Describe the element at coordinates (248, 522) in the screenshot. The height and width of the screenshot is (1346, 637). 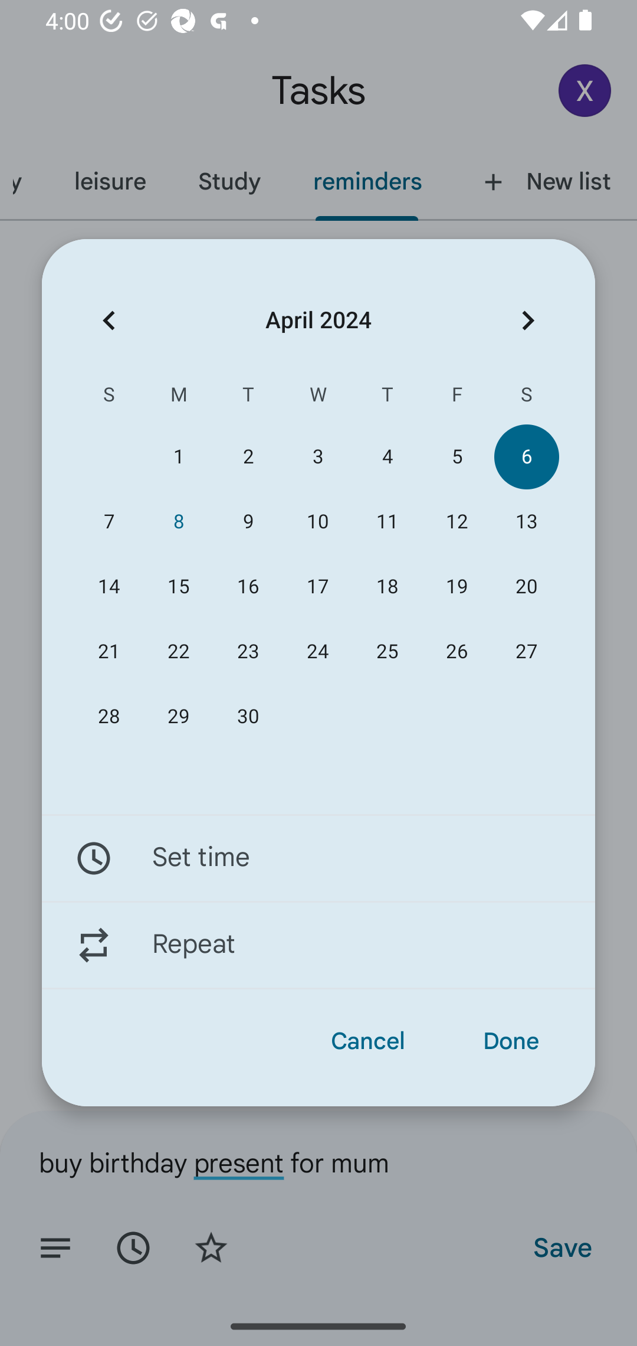
I see `9 09 April 2024` at that location.